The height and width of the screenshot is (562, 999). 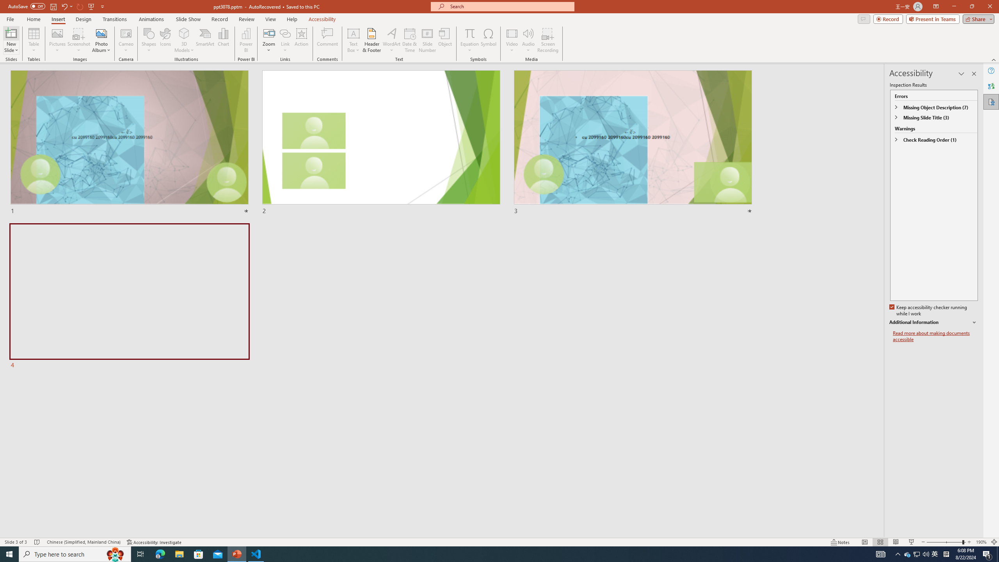 I want to click on Date & Time..., so click(x=410, y=40).